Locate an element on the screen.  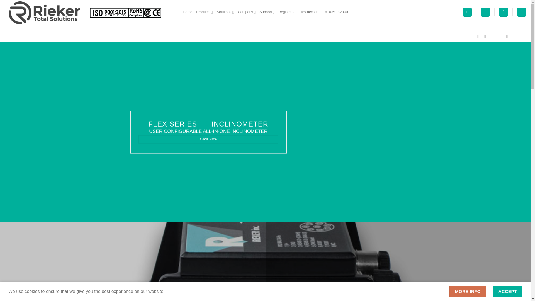
Send us an email is located at coordinates (501, 37).